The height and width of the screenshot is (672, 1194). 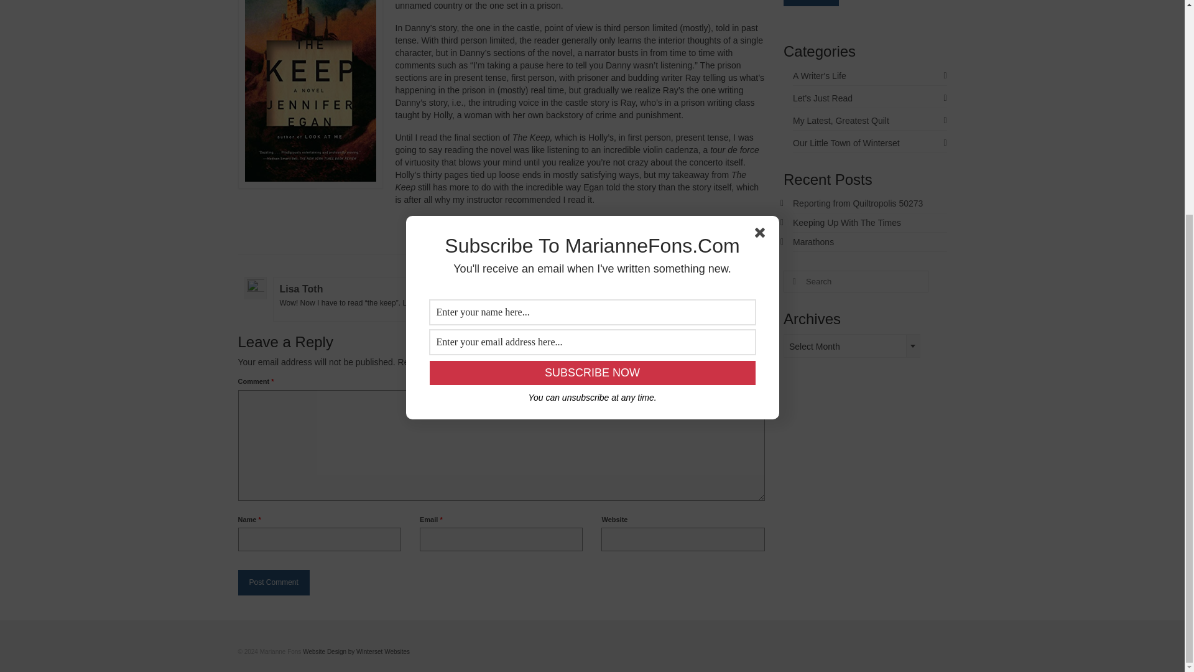 I want to click on Marathons, so click(x=813, y=242).